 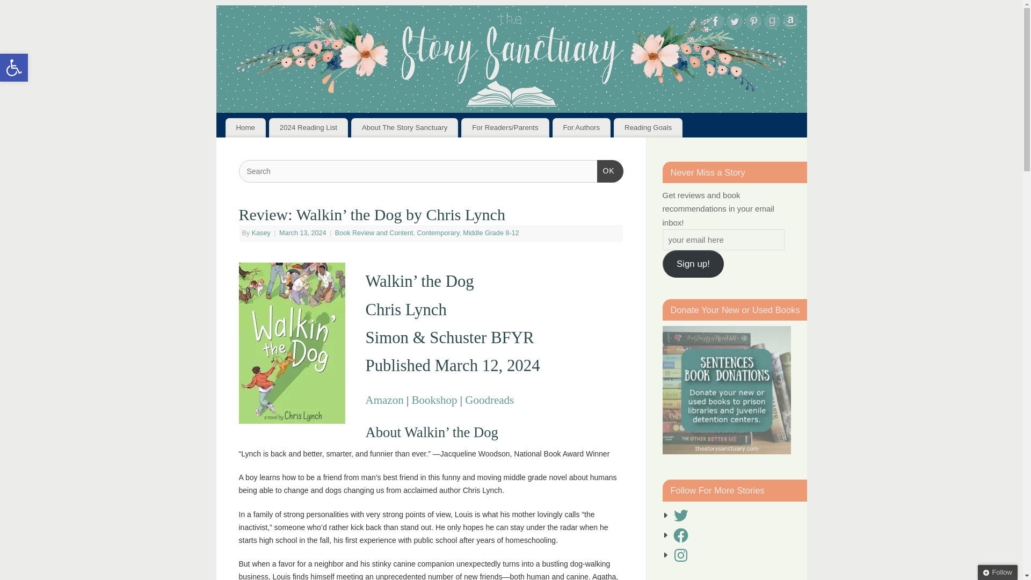 I want to click on Twitter, so click(x=734, y=23).